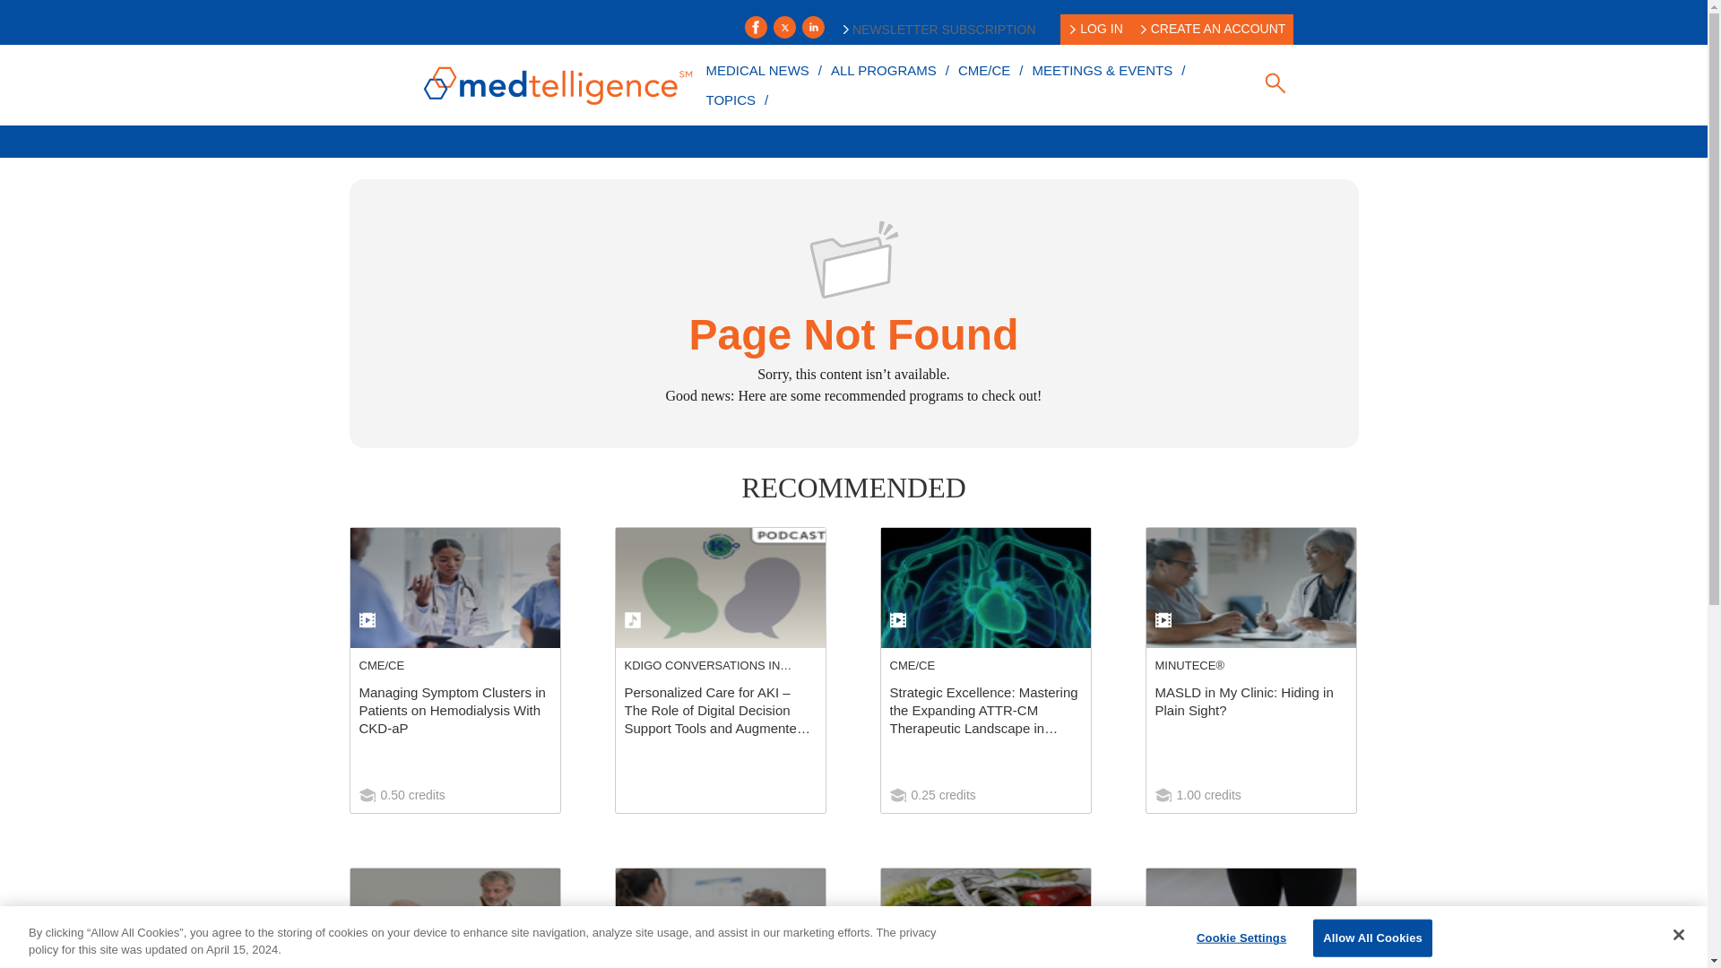 The image size is (1721, 968). What do you see at coordinates (1095, 29) in the screenshot?
I see `LOG IN` at bounding box center [1095, 29].